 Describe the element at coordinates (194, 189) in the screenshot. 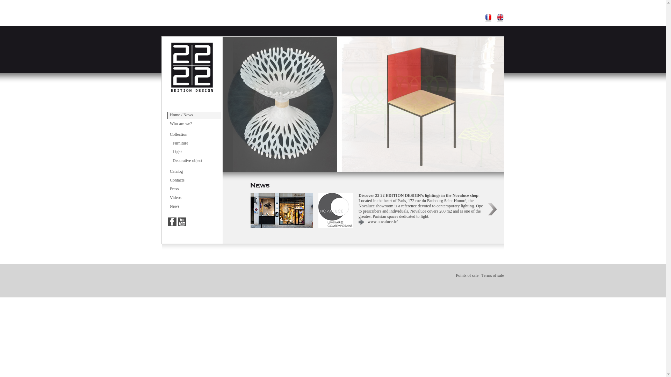

I see `Press` at that location.